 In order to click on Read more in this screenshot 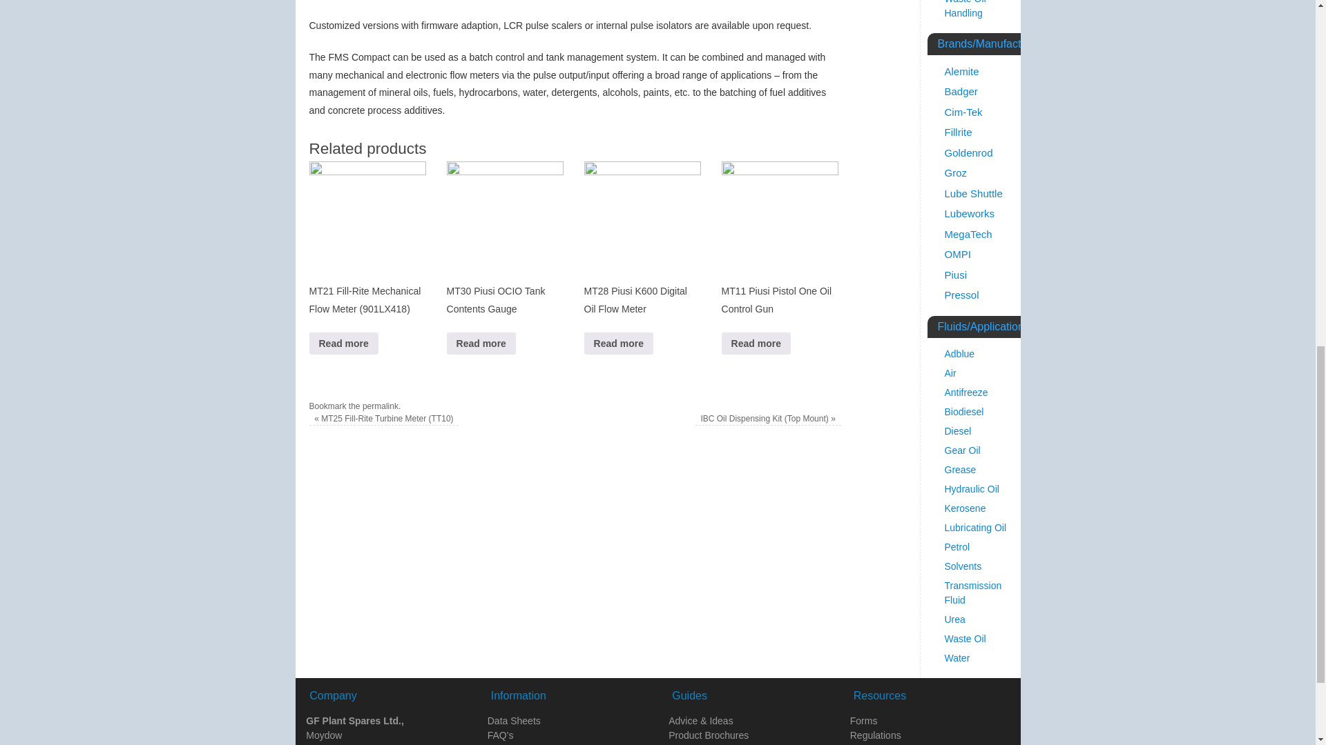, I will do `click(481, 343)`.